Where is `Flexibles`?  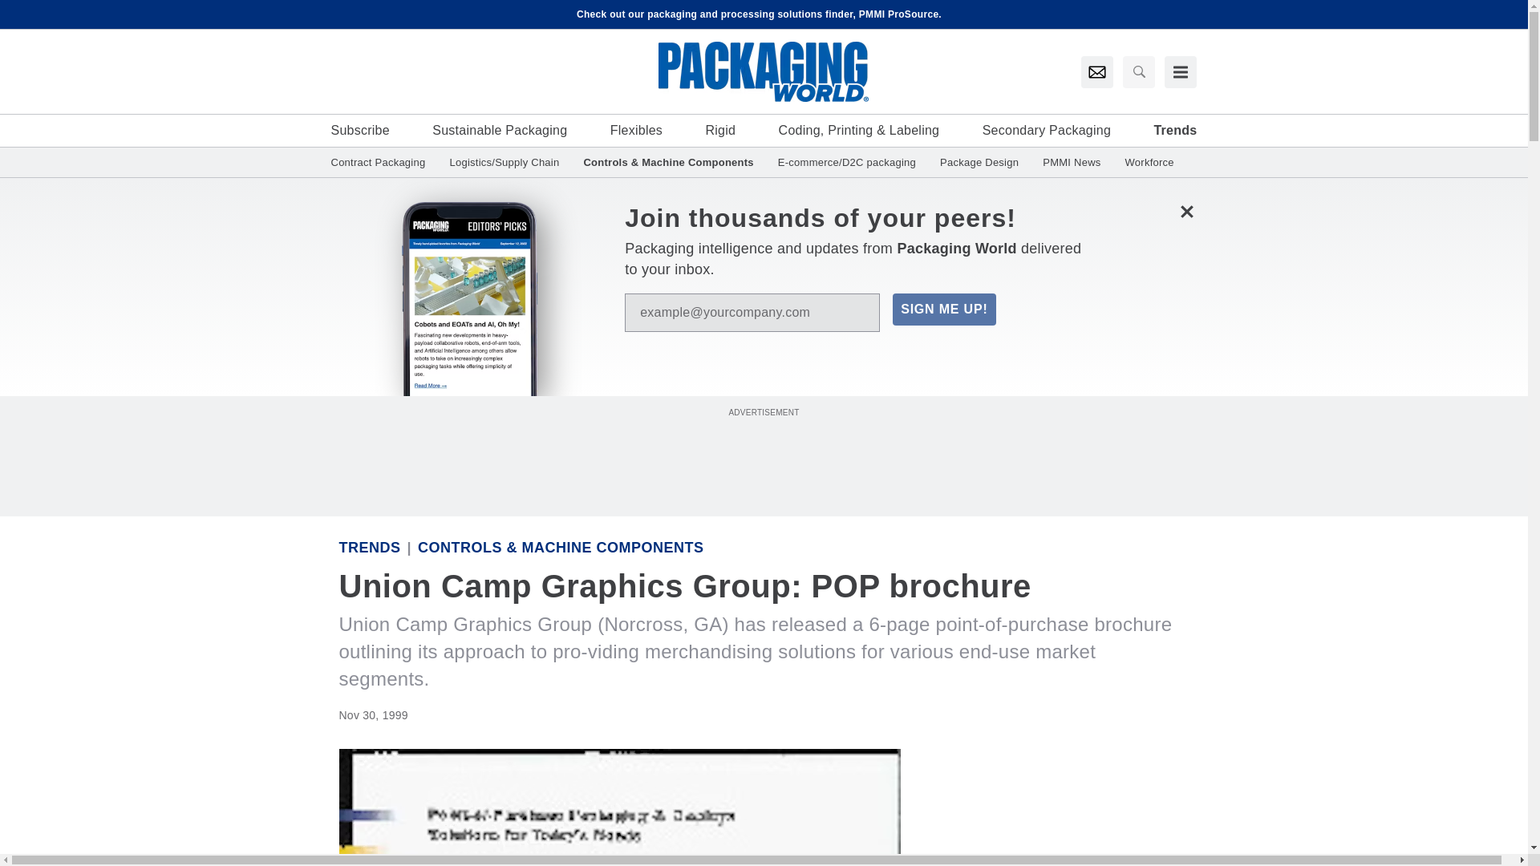 Flexibles is located at coordinates (635, 130).